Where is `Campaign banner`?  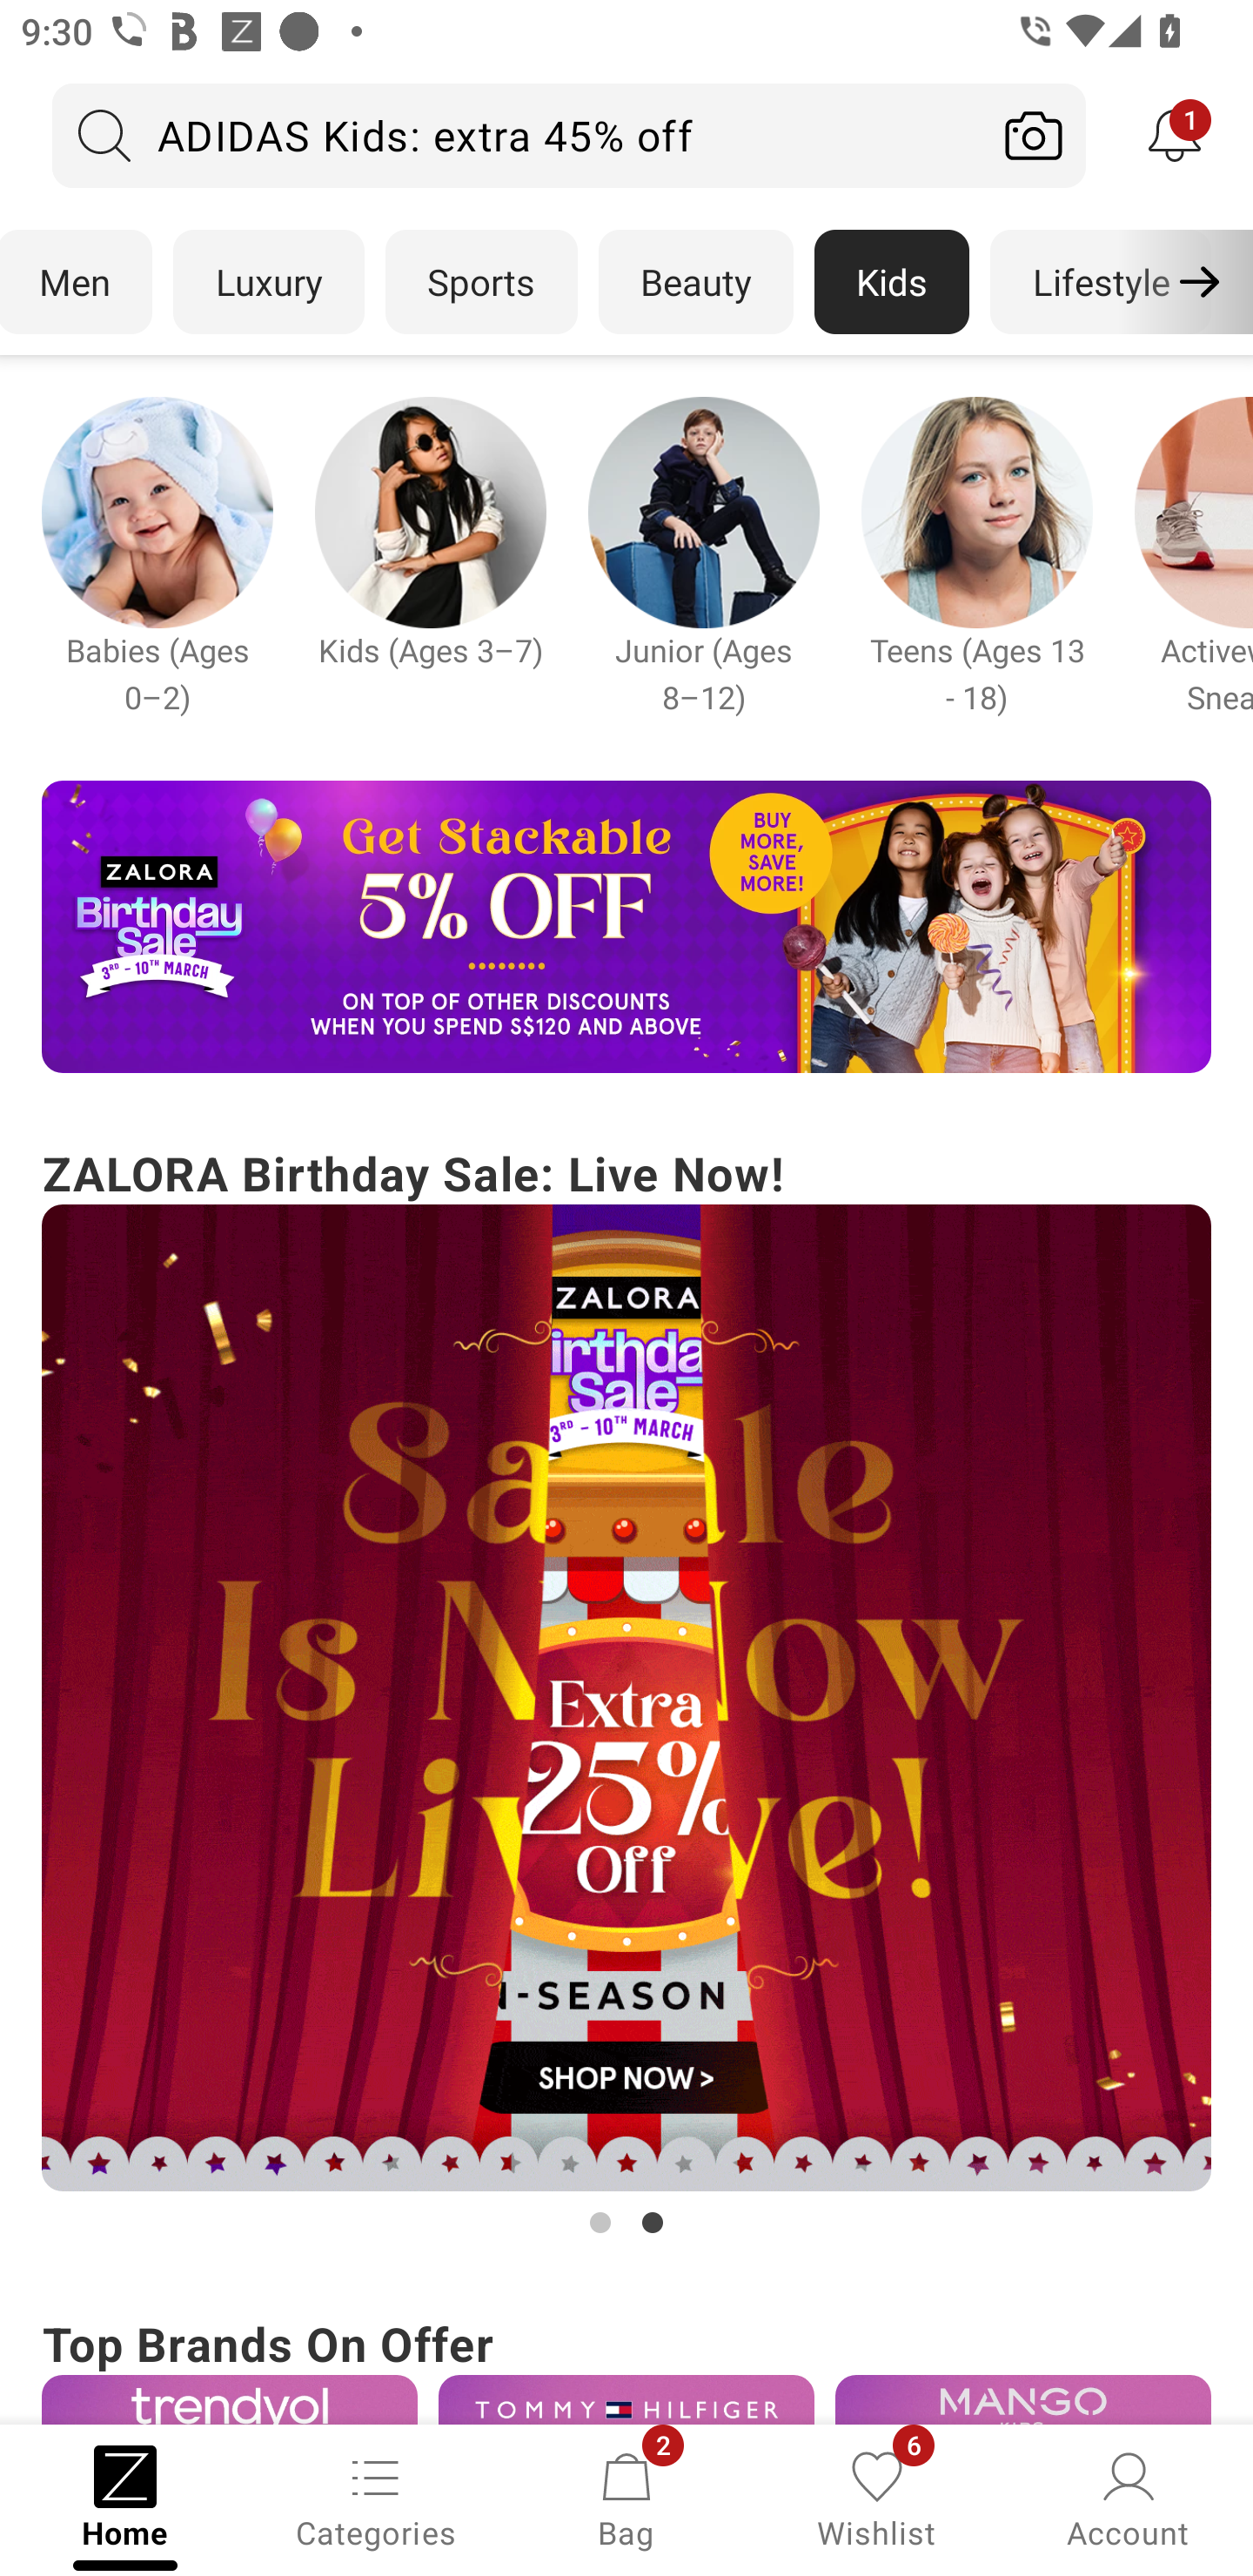 Campaign banner is located at coordinates (229, 2399).